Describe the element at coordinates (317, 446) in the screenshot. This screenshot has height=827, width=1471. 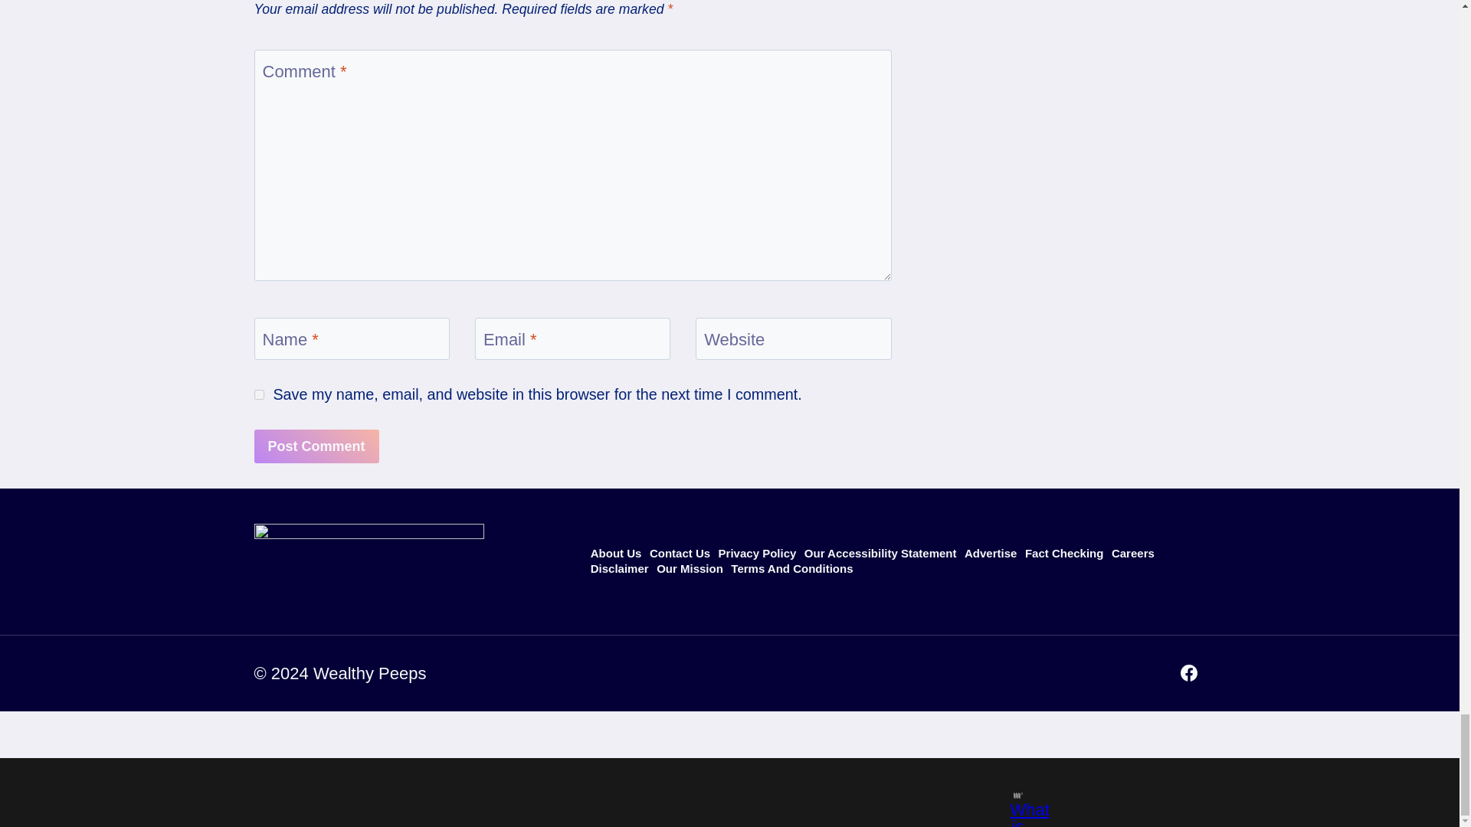
I see `Post Comment` at that location.